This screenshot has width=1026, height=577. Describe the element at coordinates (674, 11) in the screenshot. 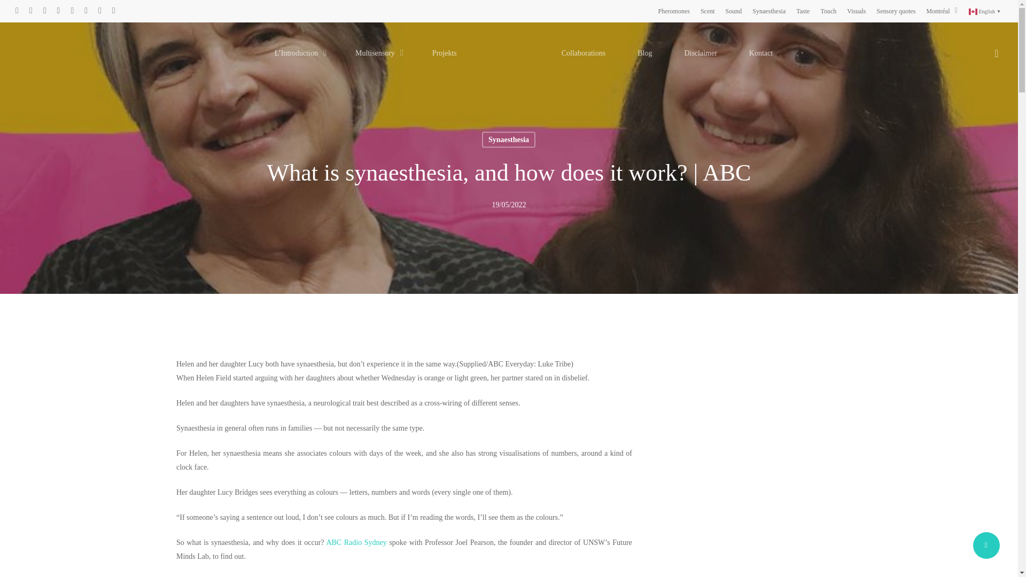

I see `Pheromones` at that location.